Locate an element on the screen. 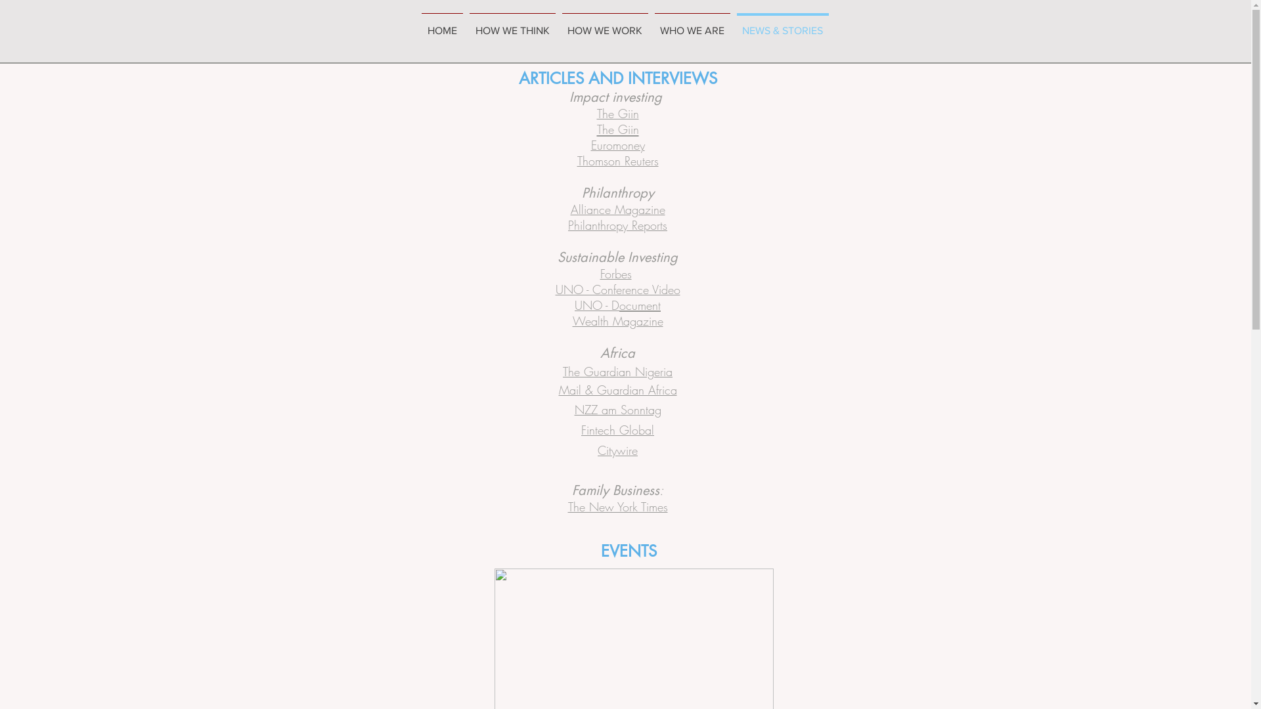 Image resolution: width=1261 pixels, height=709 pixels. The Guardian Nigeria is located at coordinates (617, 372).